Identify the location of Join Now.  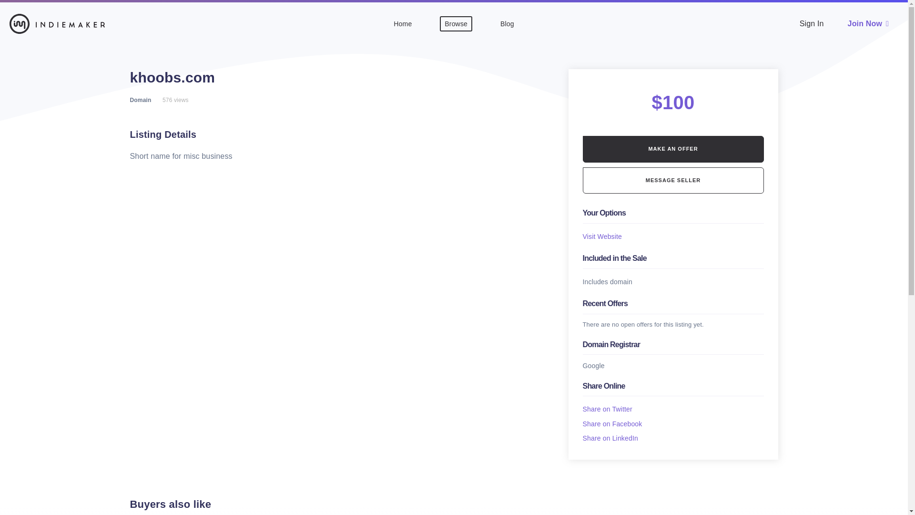
(868, 23).